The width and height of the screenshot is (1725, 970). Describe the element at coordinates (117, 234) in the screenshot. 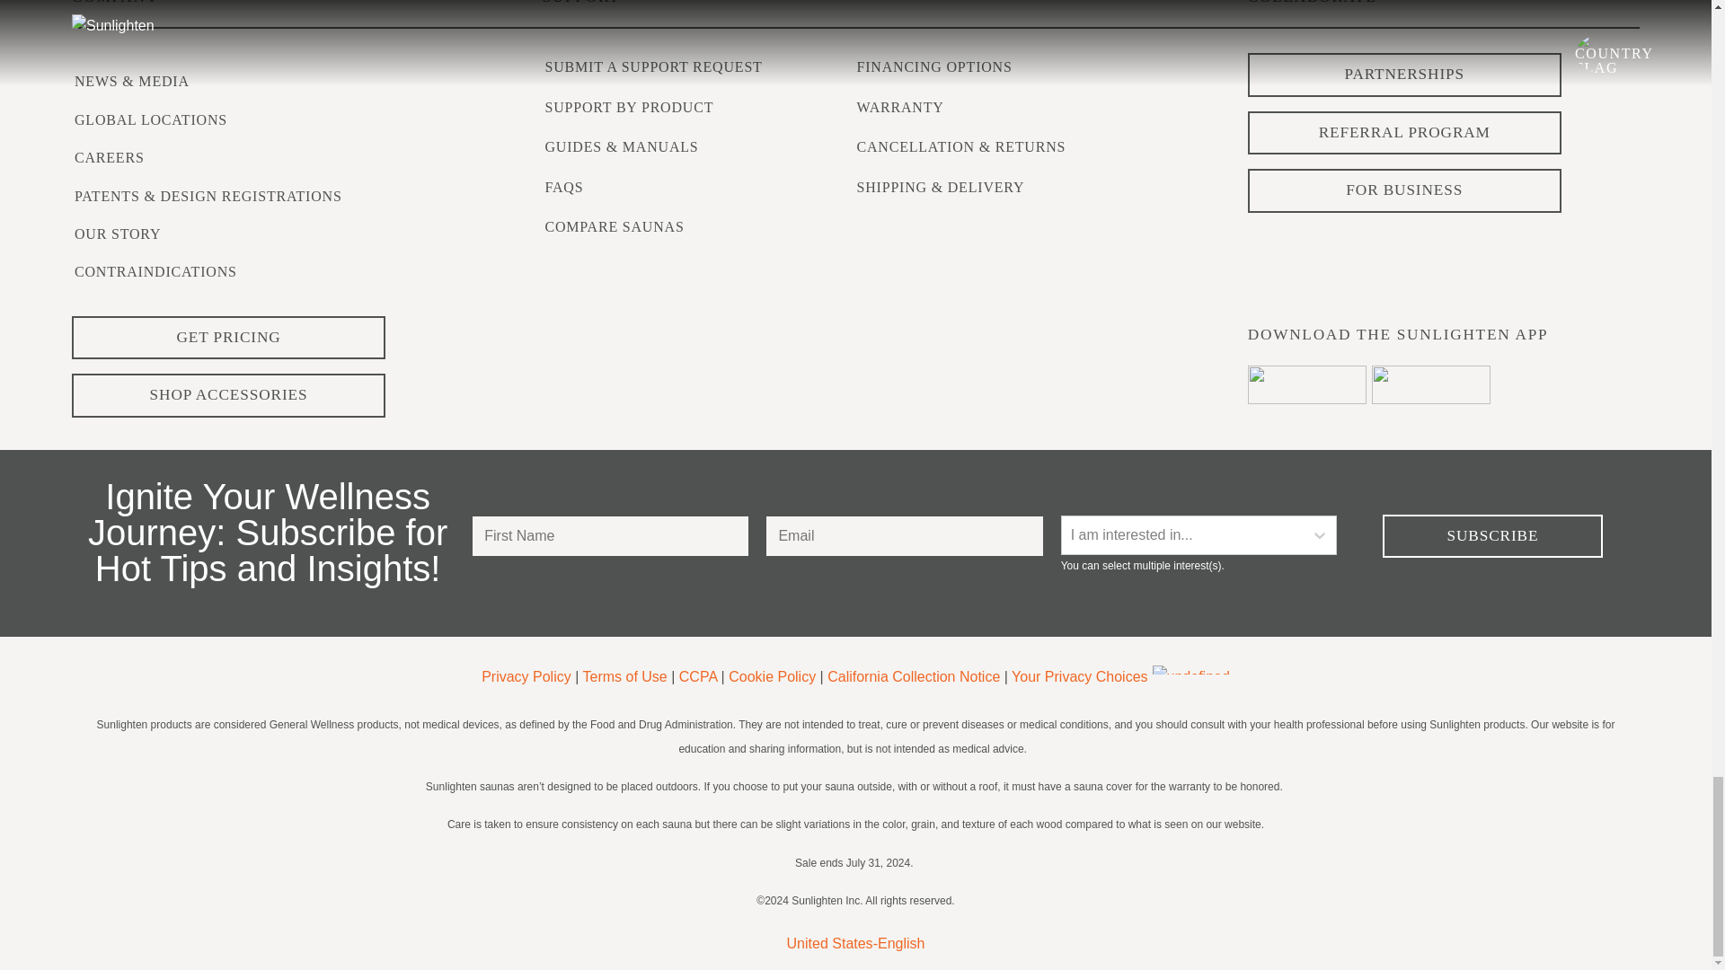

I see `OUR STORY` at that location.